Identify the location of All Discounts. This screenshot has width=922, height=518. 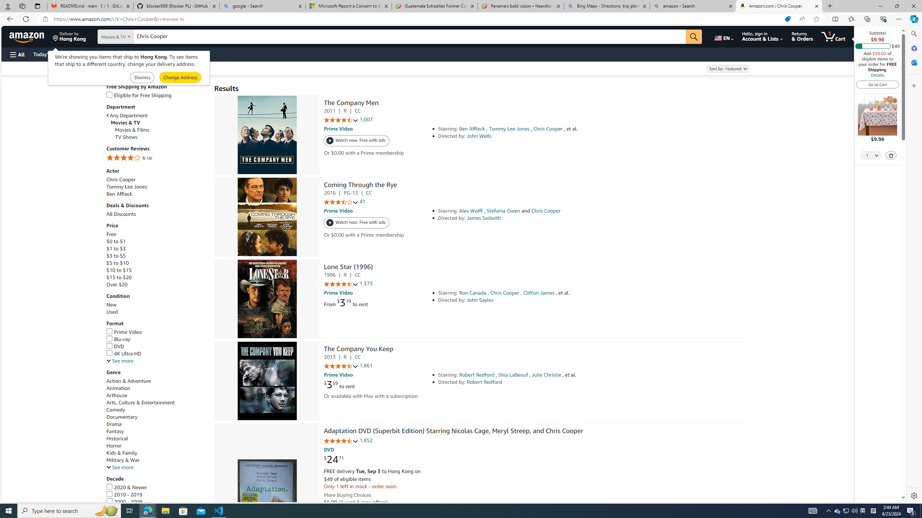
(157, 214).